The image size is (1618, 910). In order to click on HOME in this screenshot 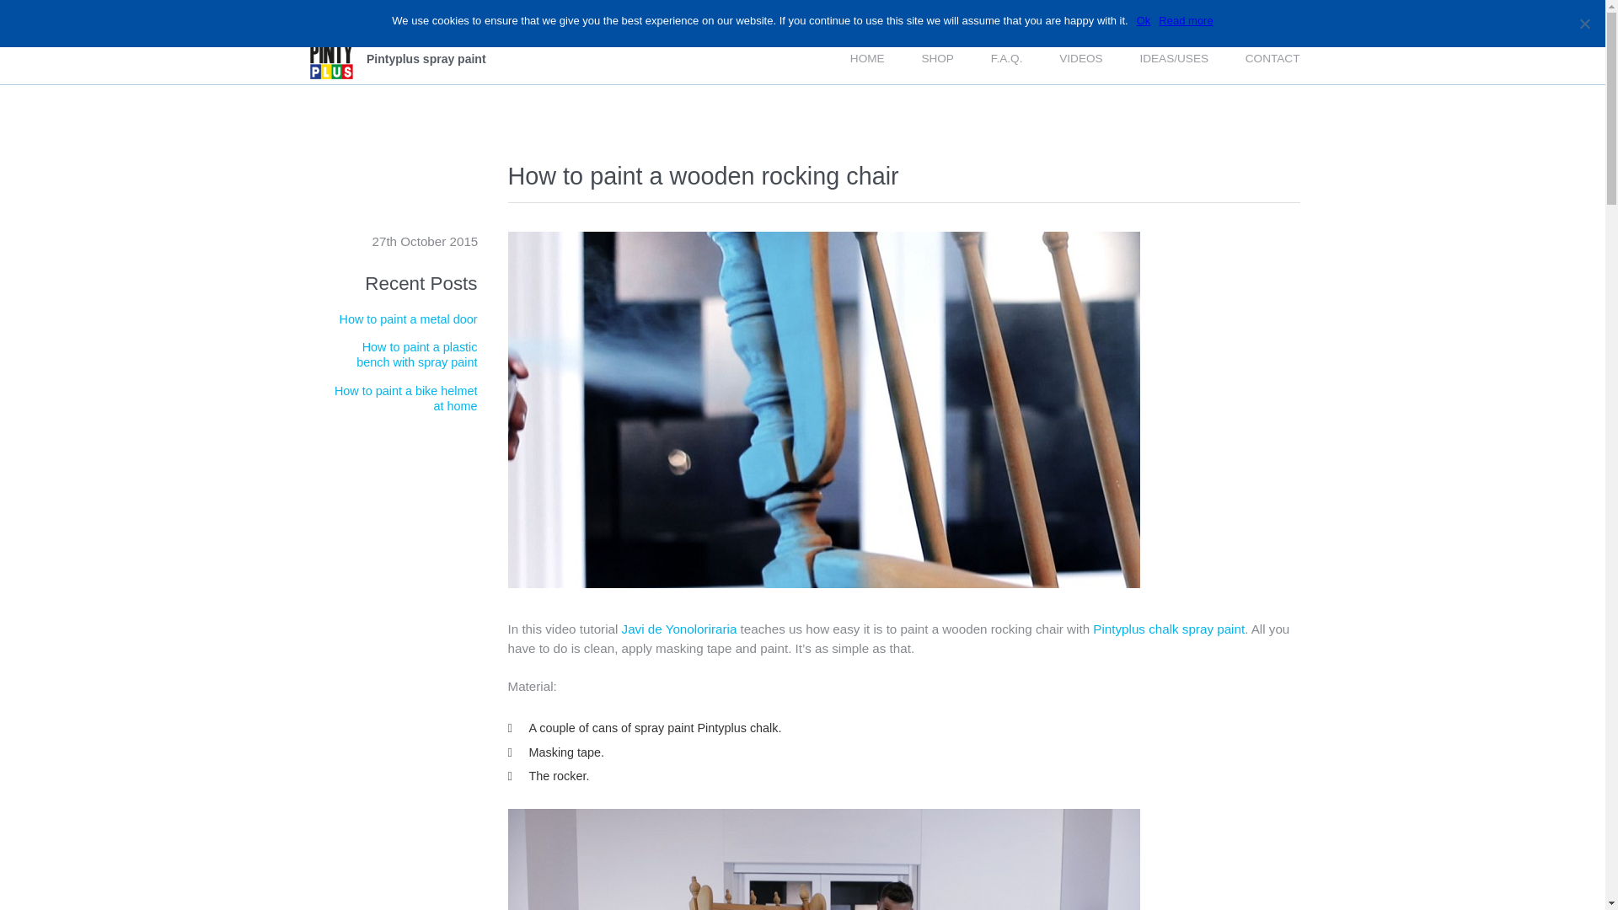, I will do `click(868, 59)`.